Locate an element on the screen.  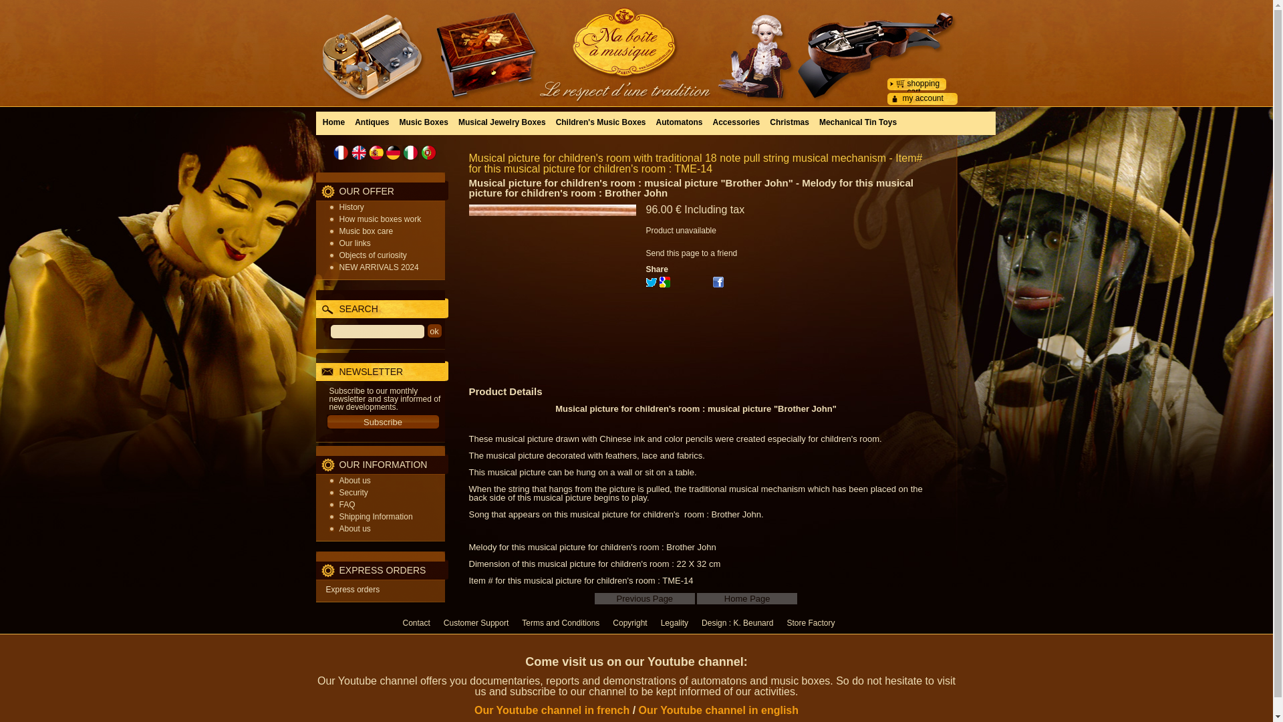
Deutsch is located at coordinates (393, 152).